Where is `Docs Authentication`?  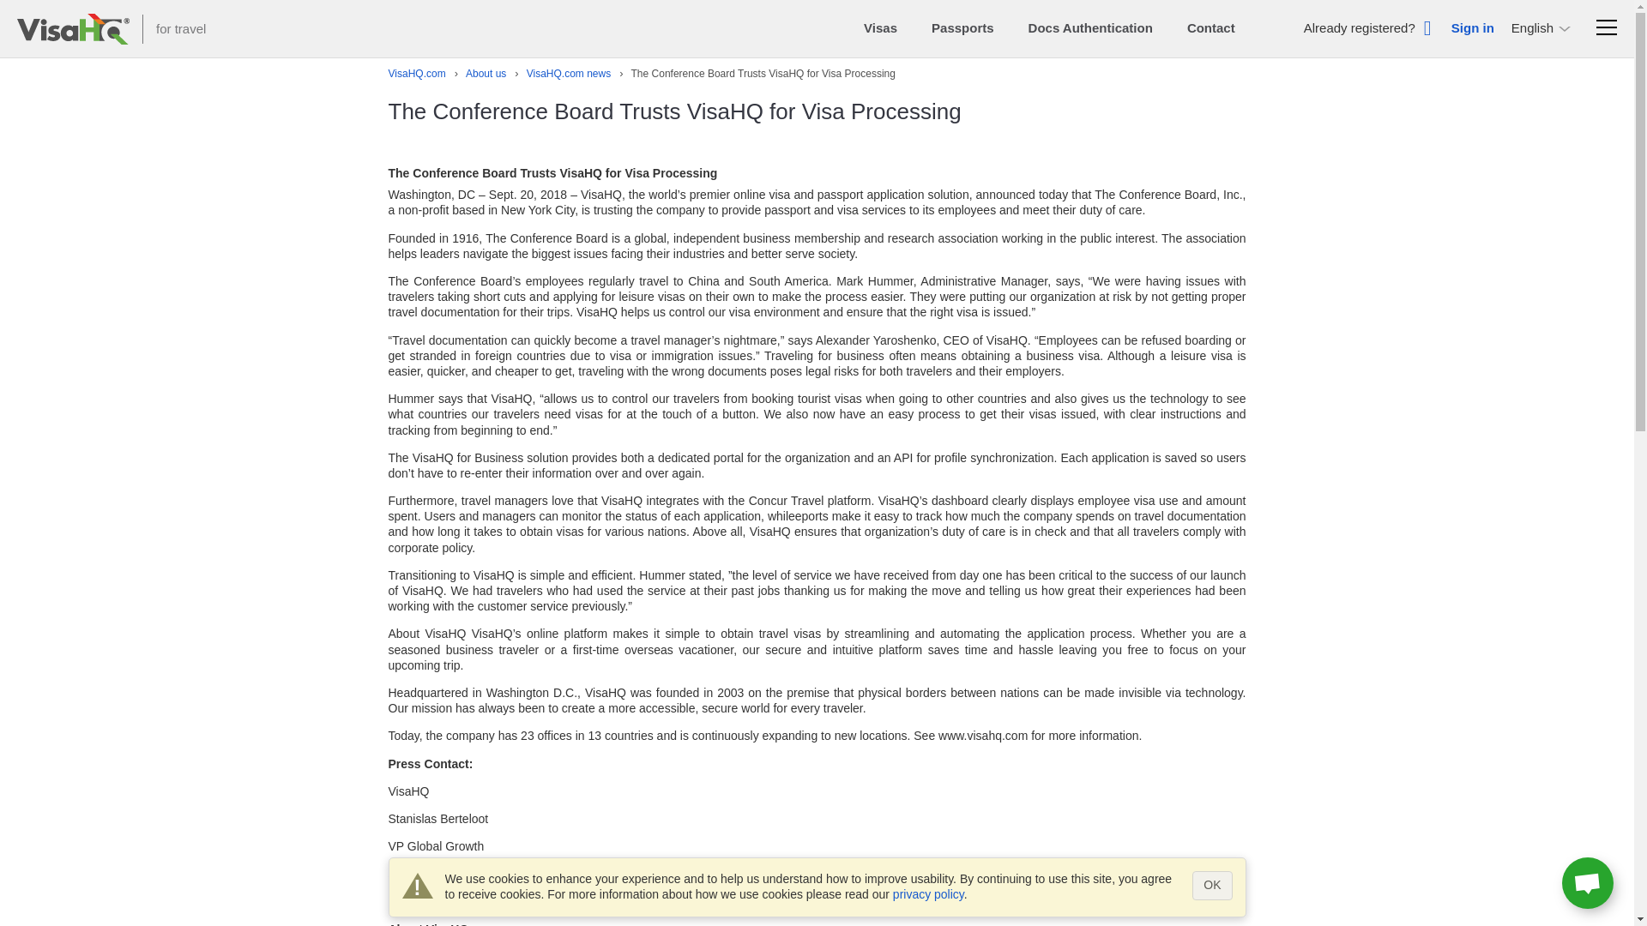
Docs Authentication is located at coordinates (1090, 27).